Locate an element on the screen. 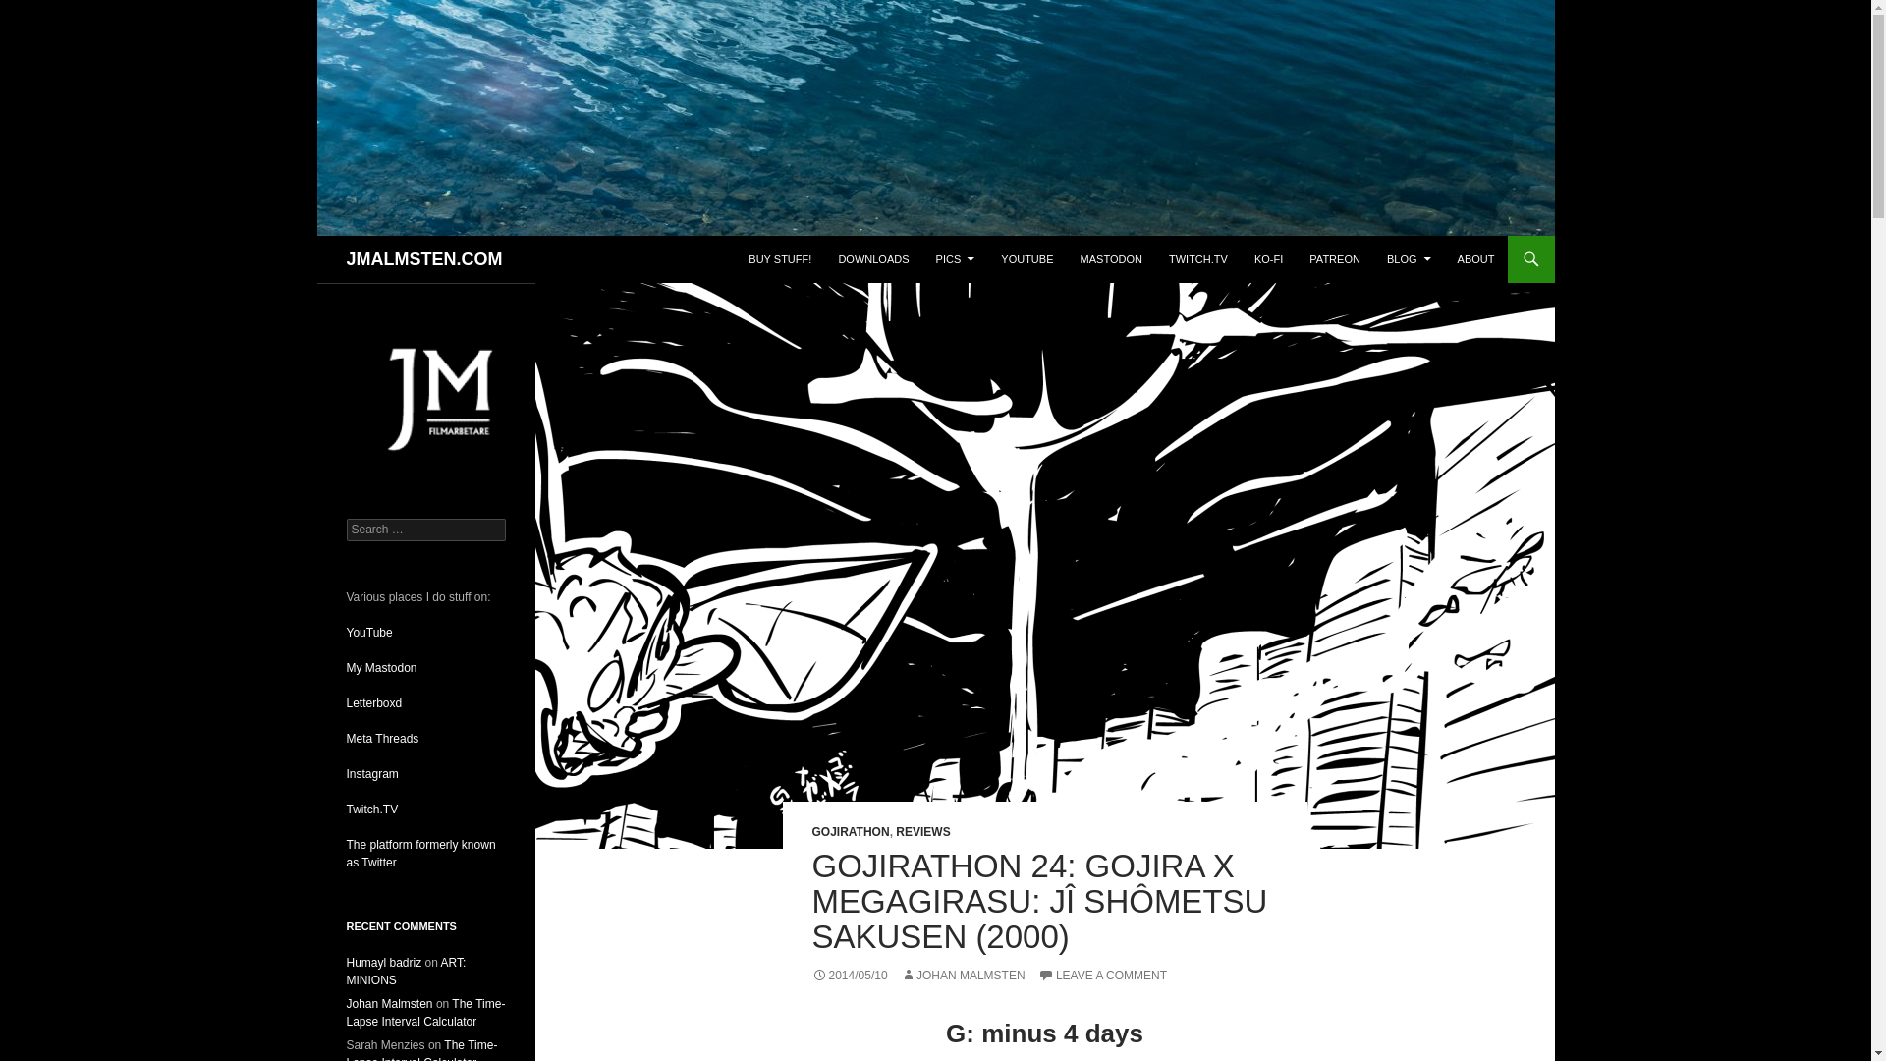  JOHAN MALMSTEN is located at coordinates (963, 976).